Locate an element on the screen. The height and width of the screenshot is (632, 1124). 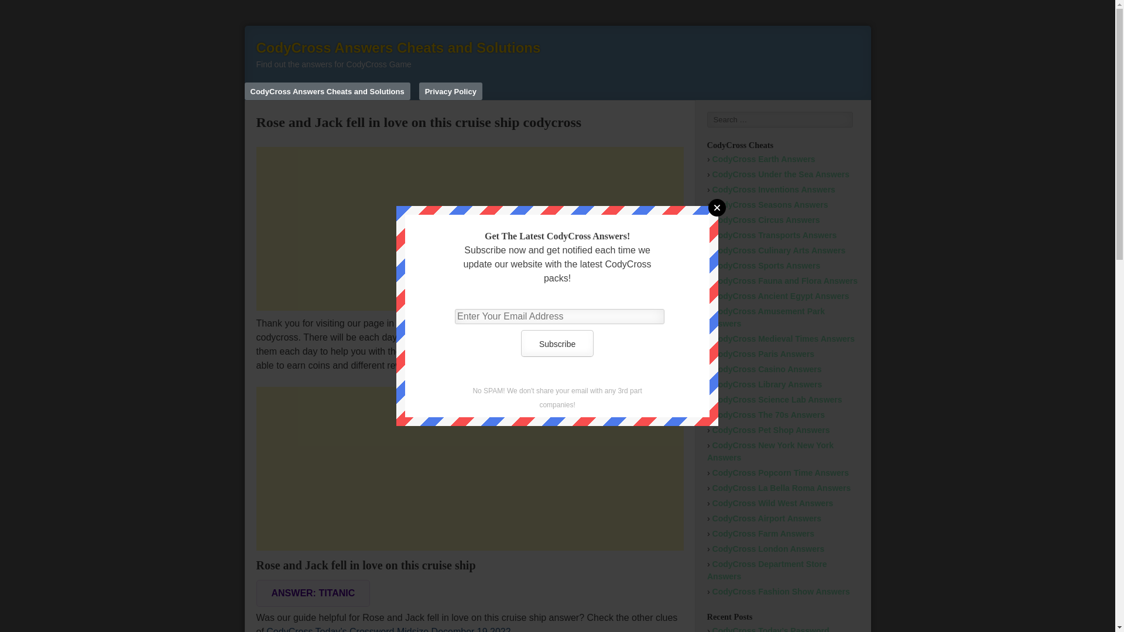
Privacy Policy is located at coordinates (451, 91).